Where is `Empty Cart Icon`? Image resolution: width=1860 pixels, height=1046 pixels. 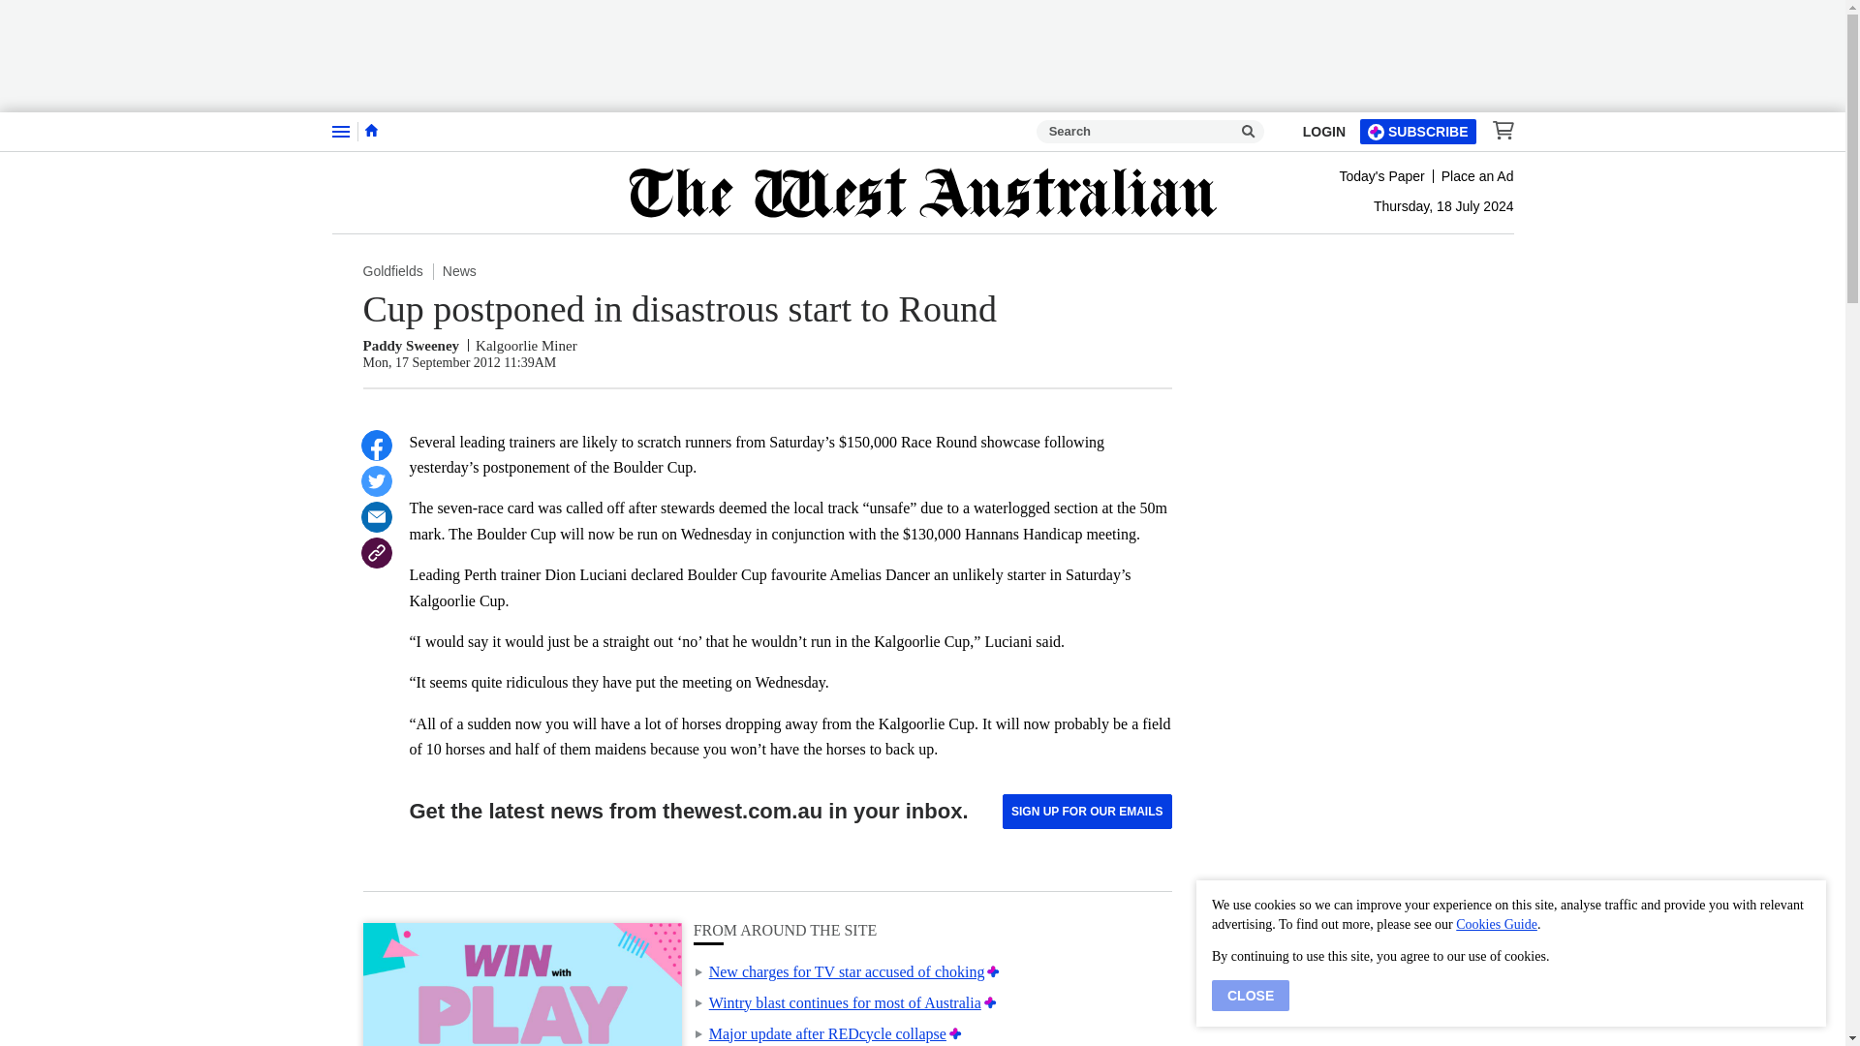
Empty Cart Icon is located at coordinates (1498, 130).